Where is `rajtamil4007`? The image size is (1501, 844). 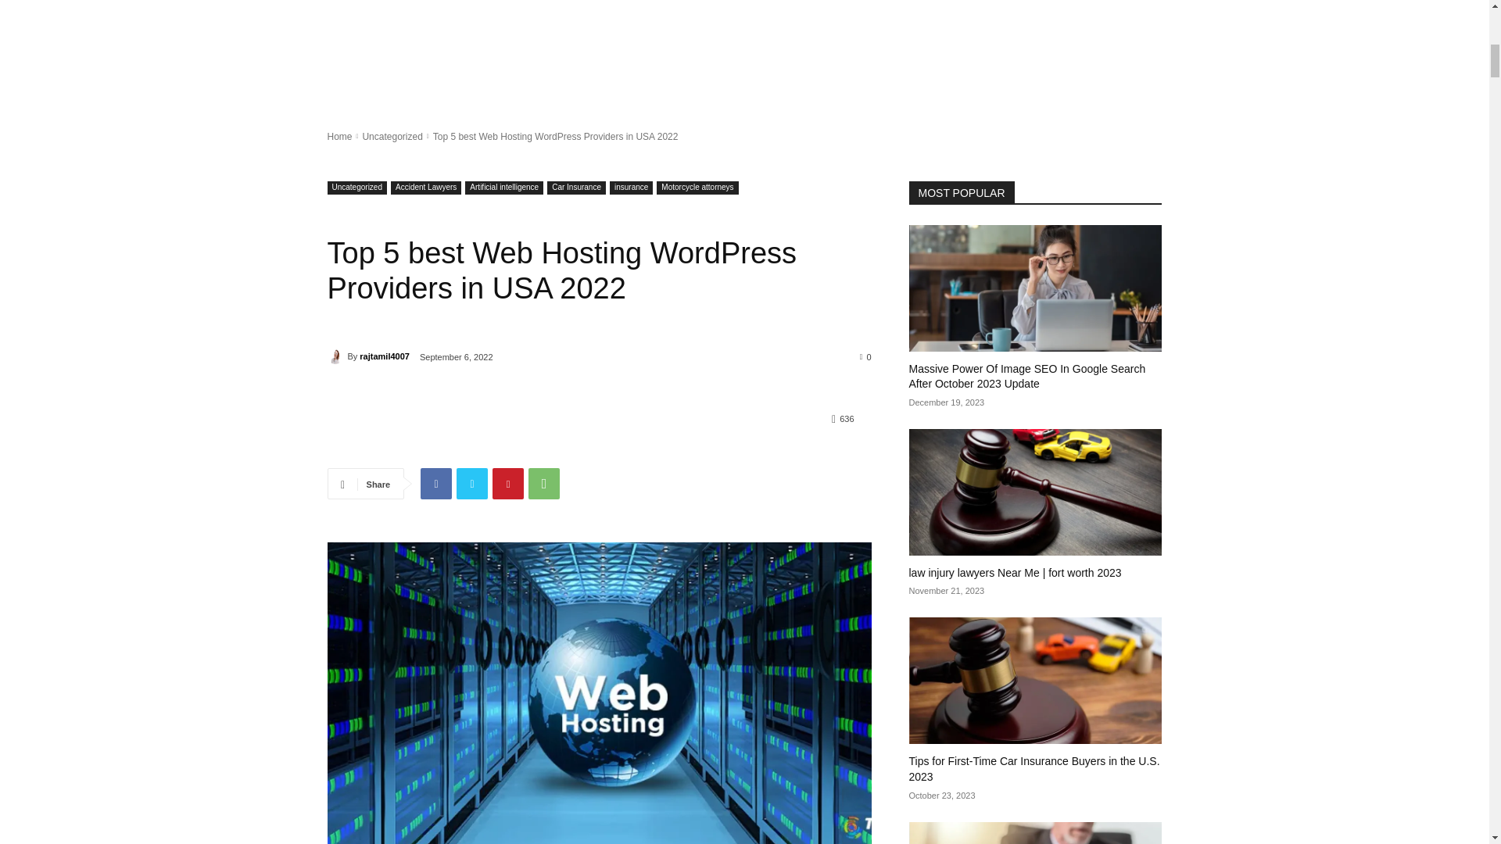
rajtamil4007 is located at coordinates (336, 356).